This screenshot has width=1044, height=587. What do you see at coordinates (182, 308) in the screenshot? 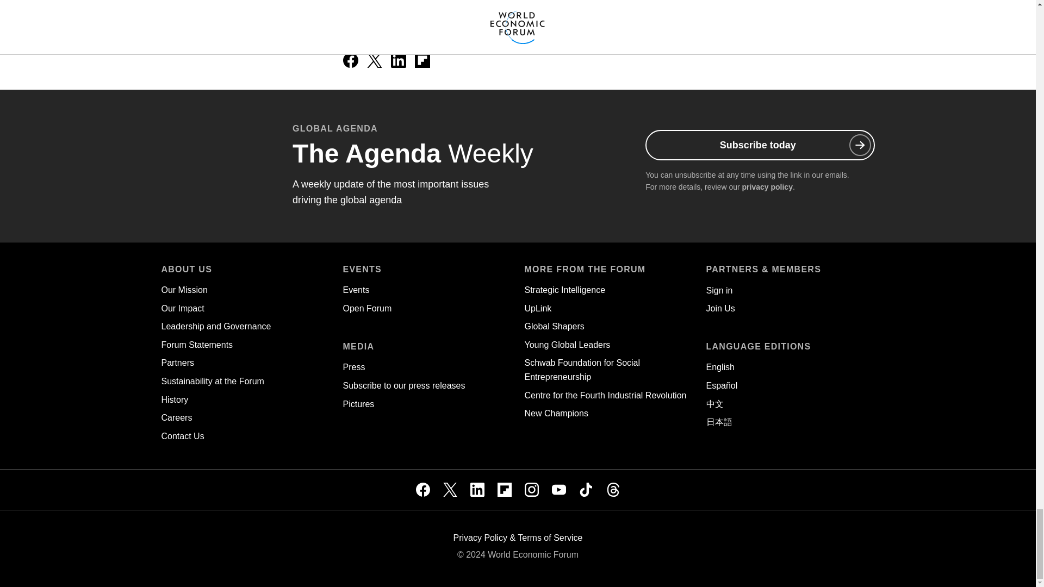
I see `Our Impact` at bounding box center [182, 308].